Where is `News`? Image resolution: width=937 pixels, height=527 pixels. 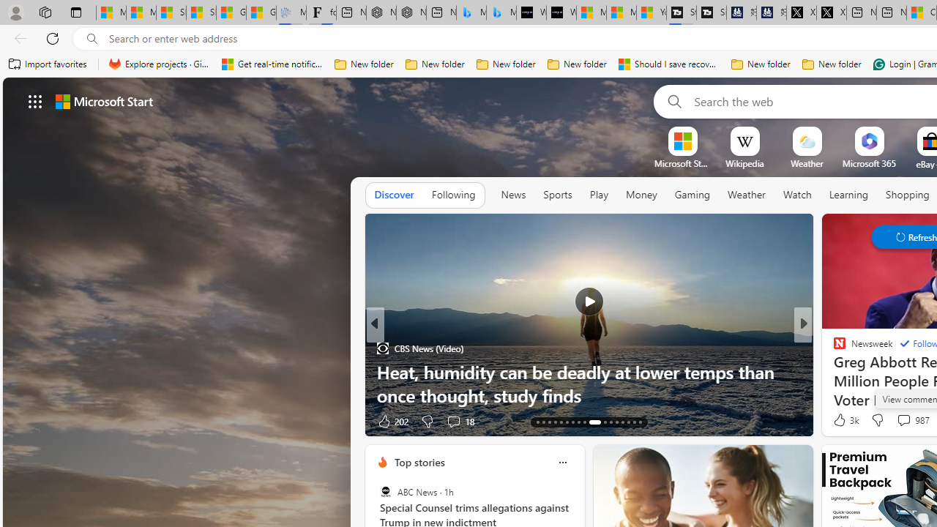
News is located at coordinates (513, 195).